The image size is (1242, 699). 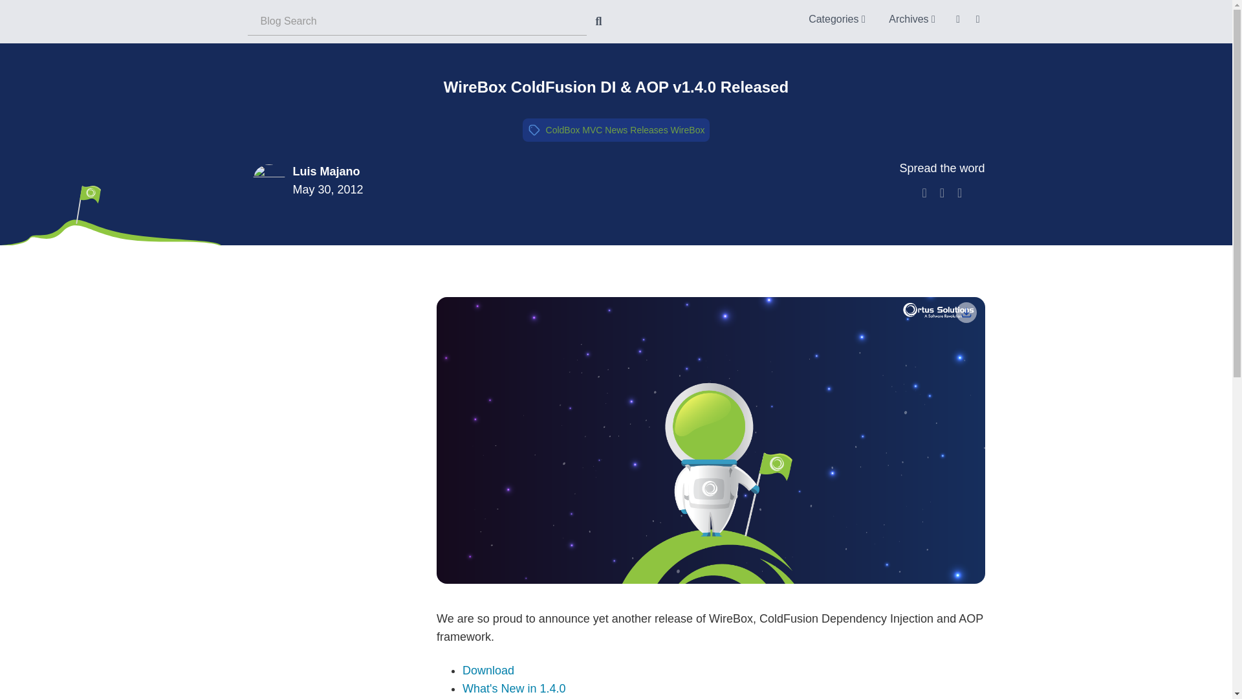 What do you see at coordinates (488, 671) in the screenshot?
I see `Download` at bounding box center [488, 671].